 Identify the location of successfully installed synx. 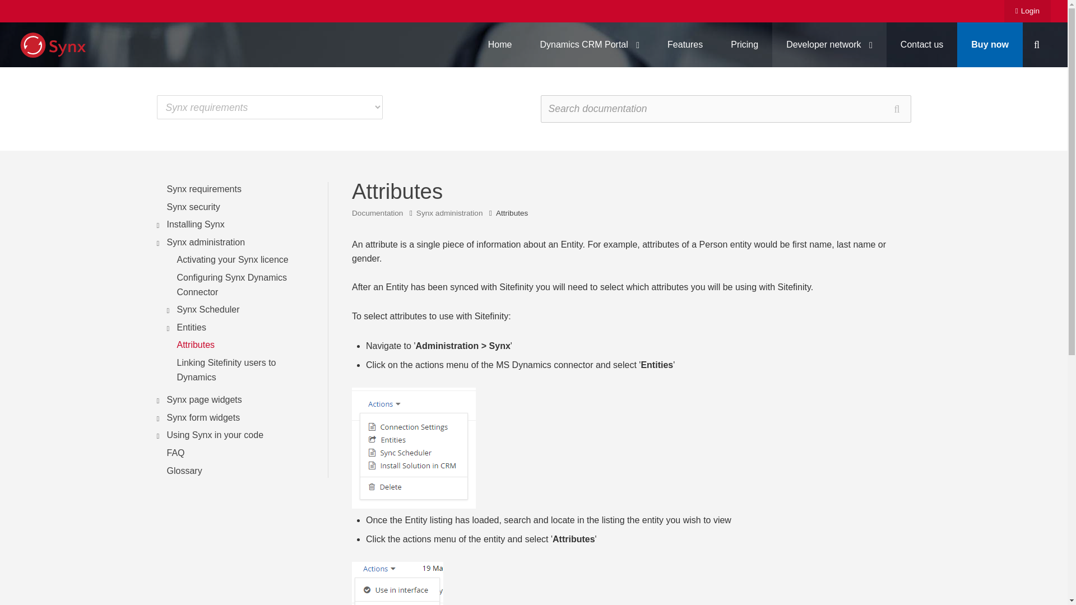
(414, 448).